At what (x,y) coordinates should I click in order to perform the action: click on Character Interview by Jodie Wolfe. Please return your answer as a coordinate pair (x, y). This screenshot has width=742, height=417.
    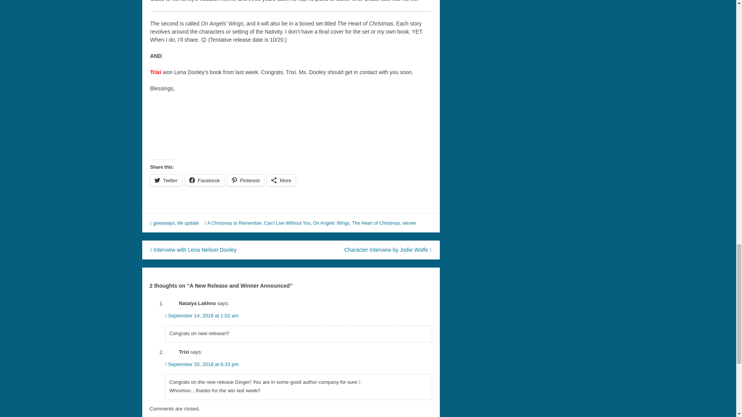
    Looking at the image, I should click on (388, 249).